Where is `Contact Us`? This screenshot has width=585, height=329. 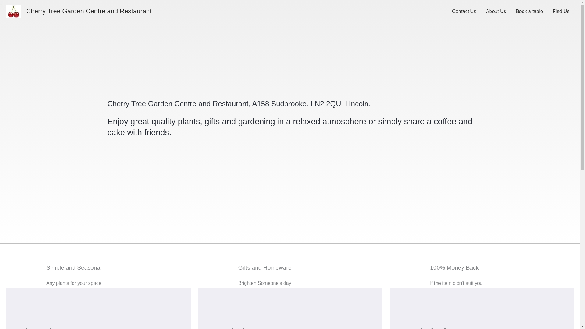
Contact Us is located at coordinates (464, 12).